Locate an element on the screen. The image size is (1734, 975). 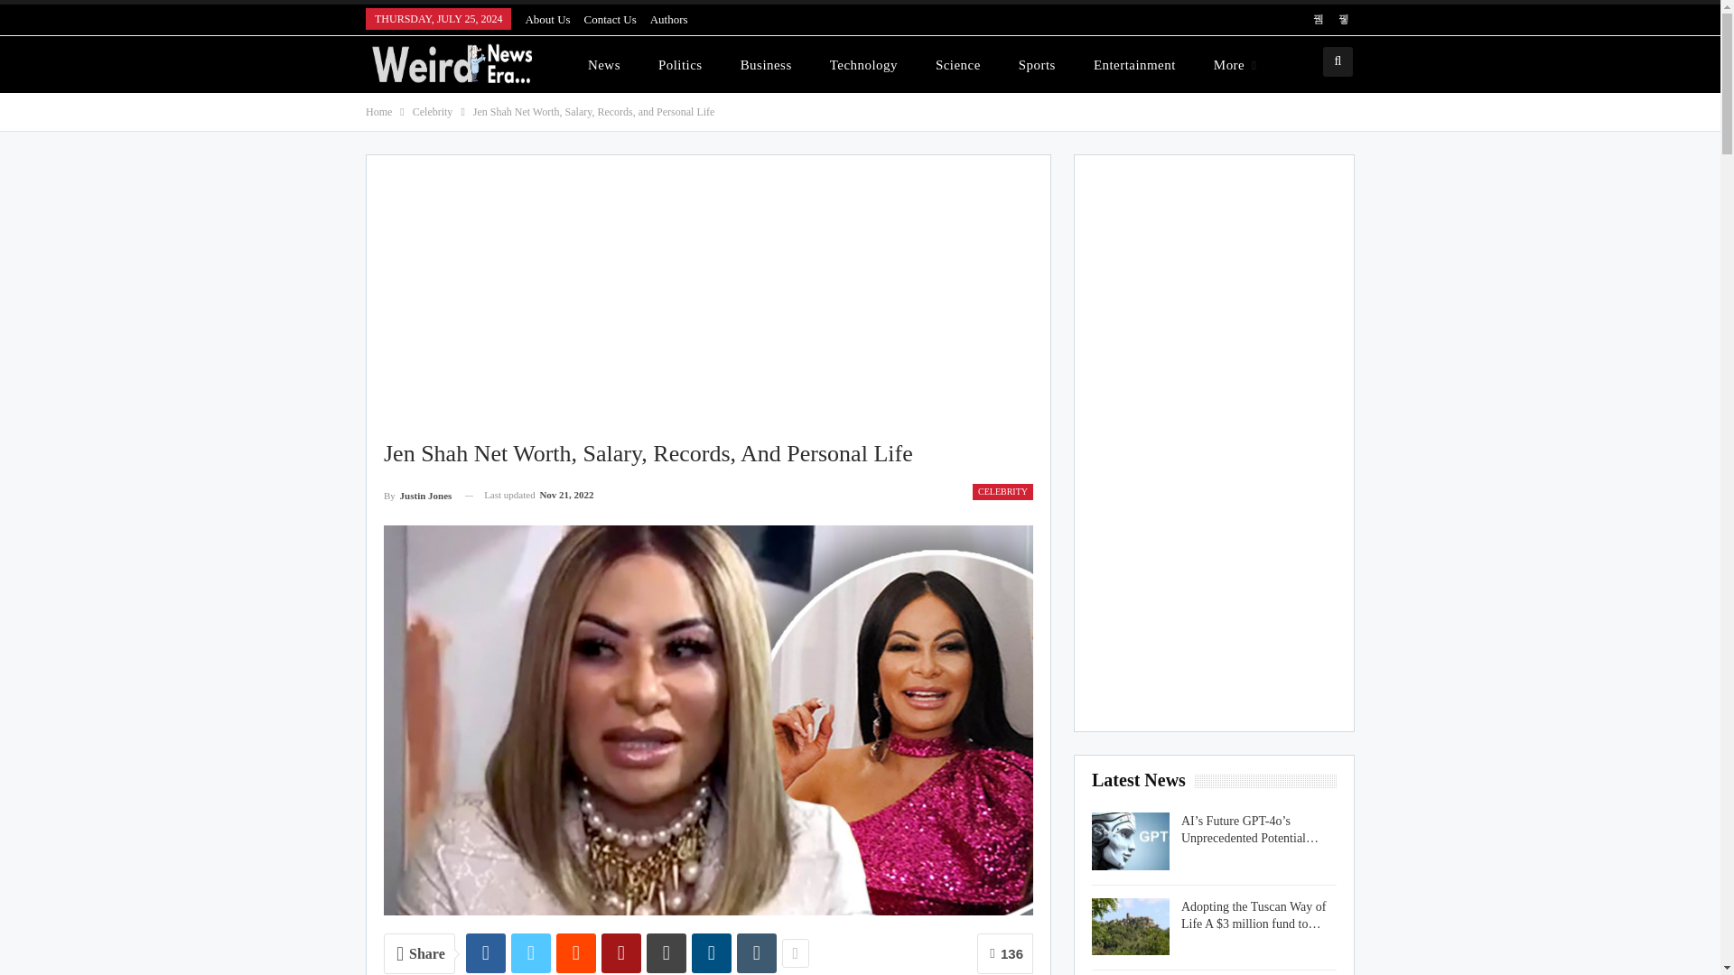
CELEBRITY is located at coordinates (1002, 491).